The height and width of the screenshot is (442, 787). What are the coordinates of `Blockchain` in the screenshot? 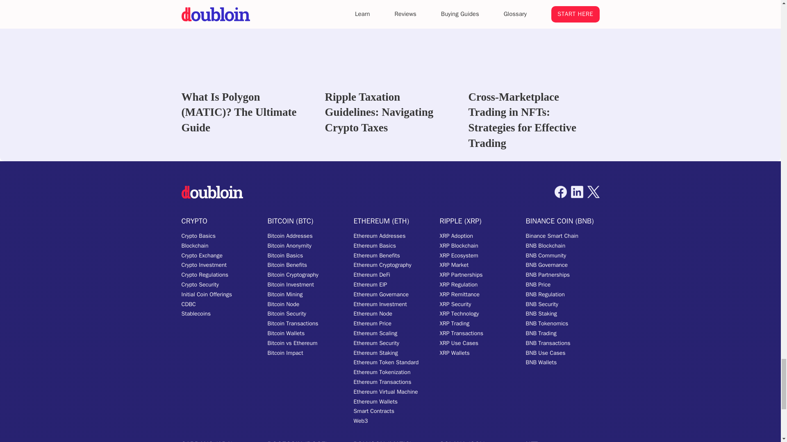 It's located at (194, 246).